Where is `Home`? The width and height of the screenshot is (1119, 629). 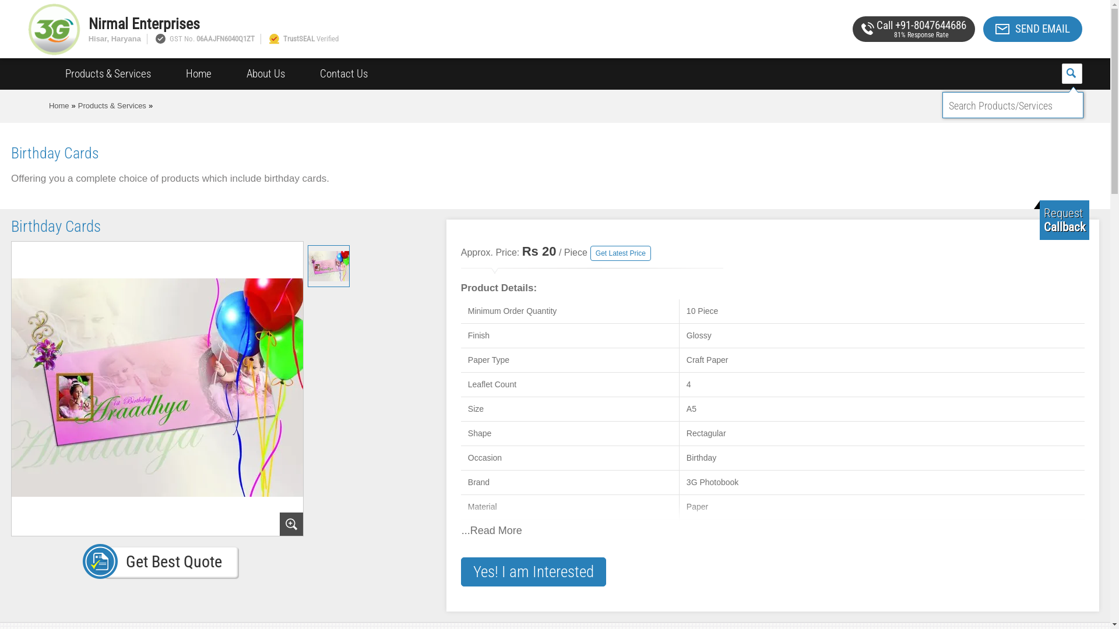 Home is located at coordinates (199, 74).